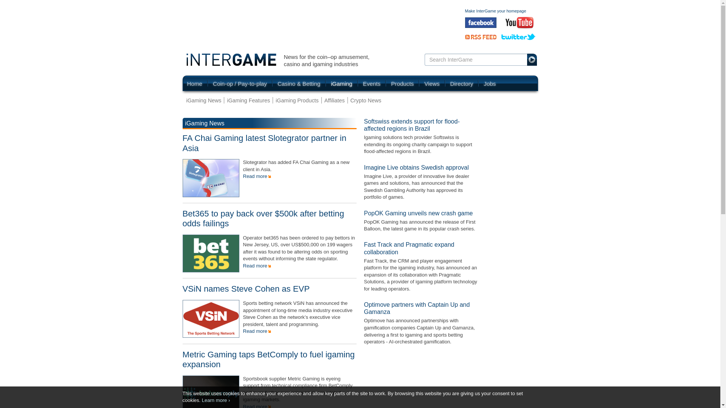 The width and height of the screenshot is (726, 408). What do you see at coordinates (461, 83) in the screenshot?
I see `Directory` at bounding box center [461, 83].